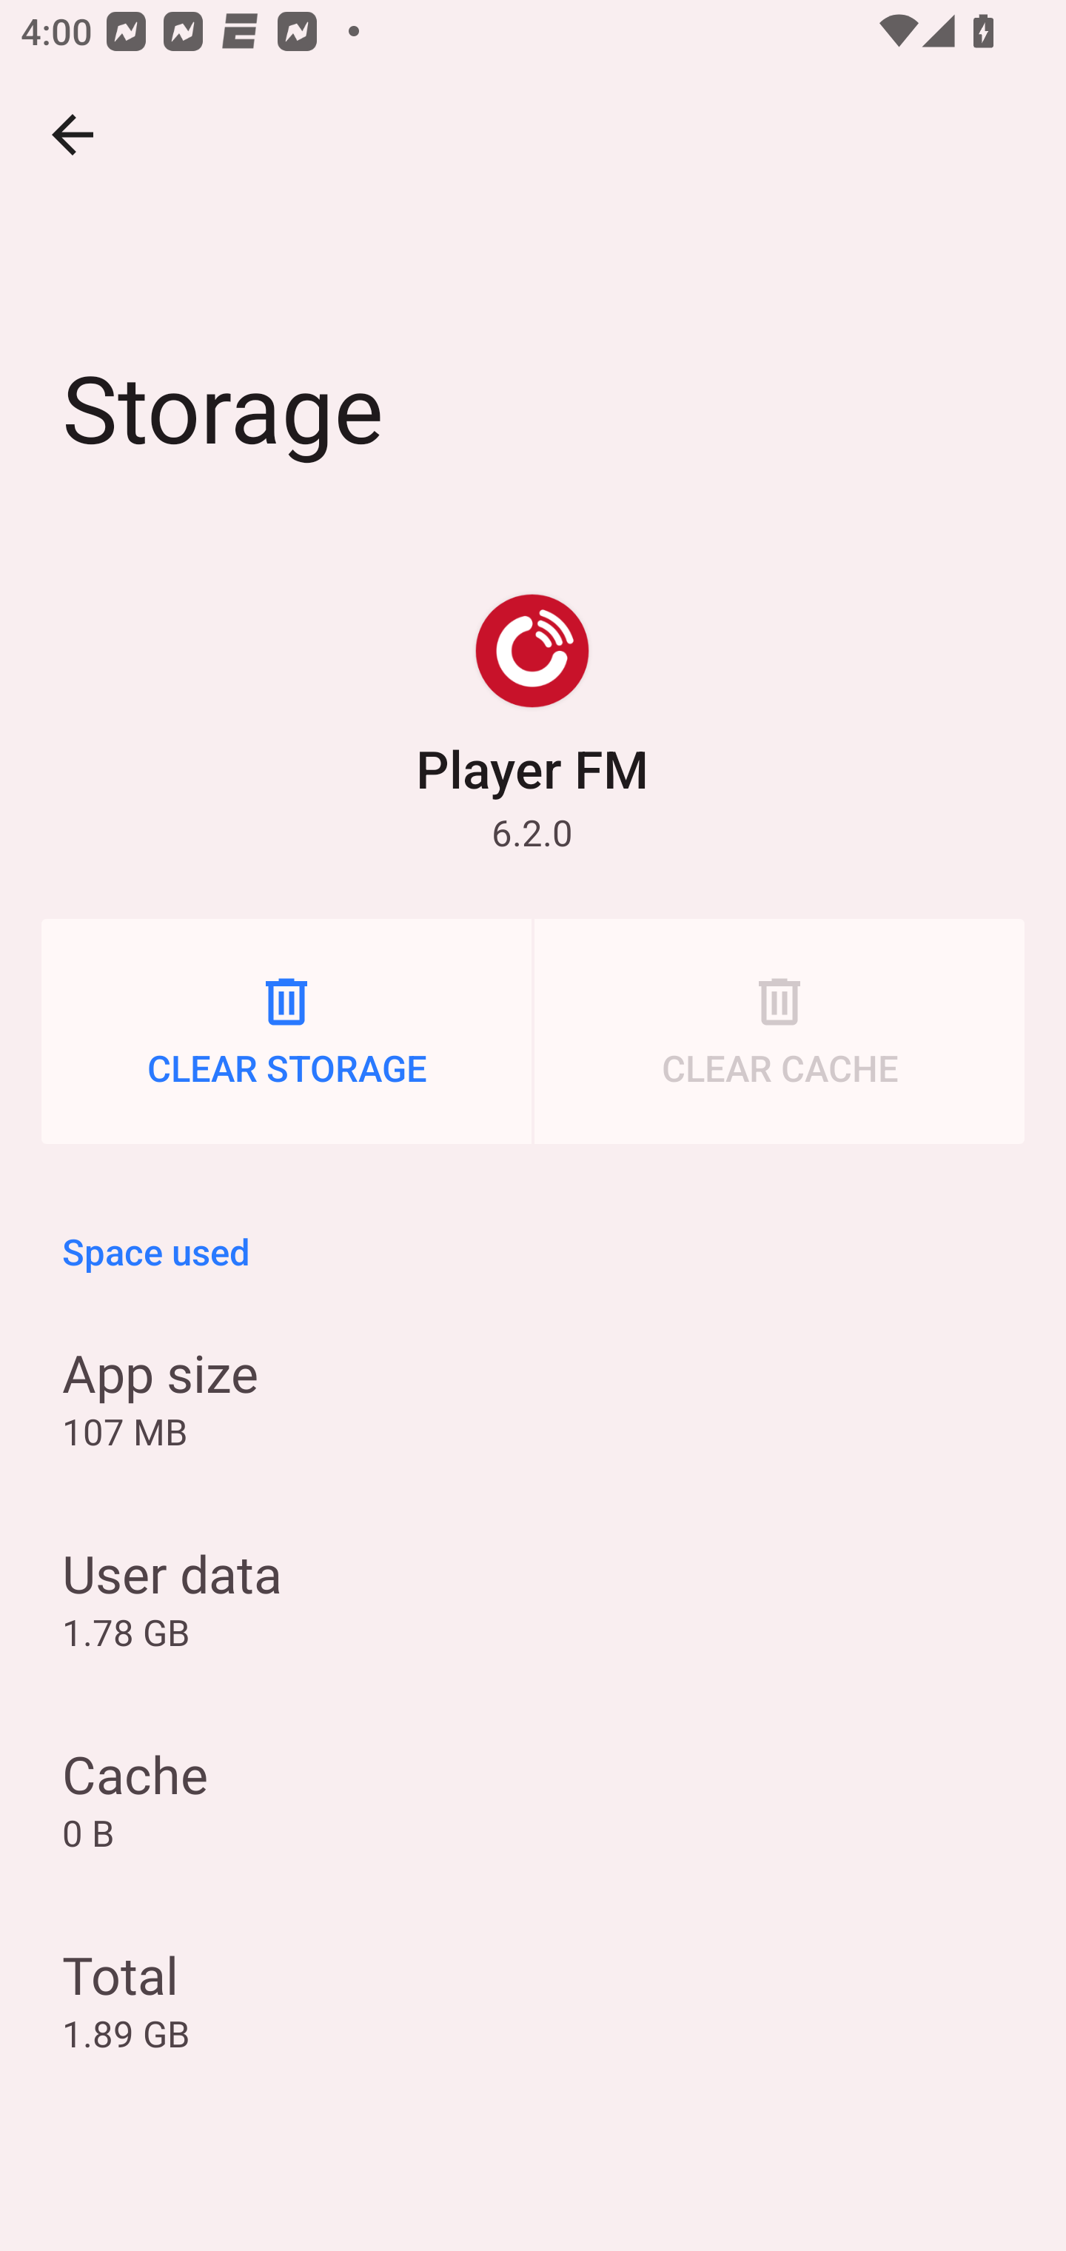 This screenshot has width=1066, height=2251. What do you see at coordinates (286, 1031) in the screenshot?
I see `CLEAR STORAGE` at bounding box center [286, 1031].